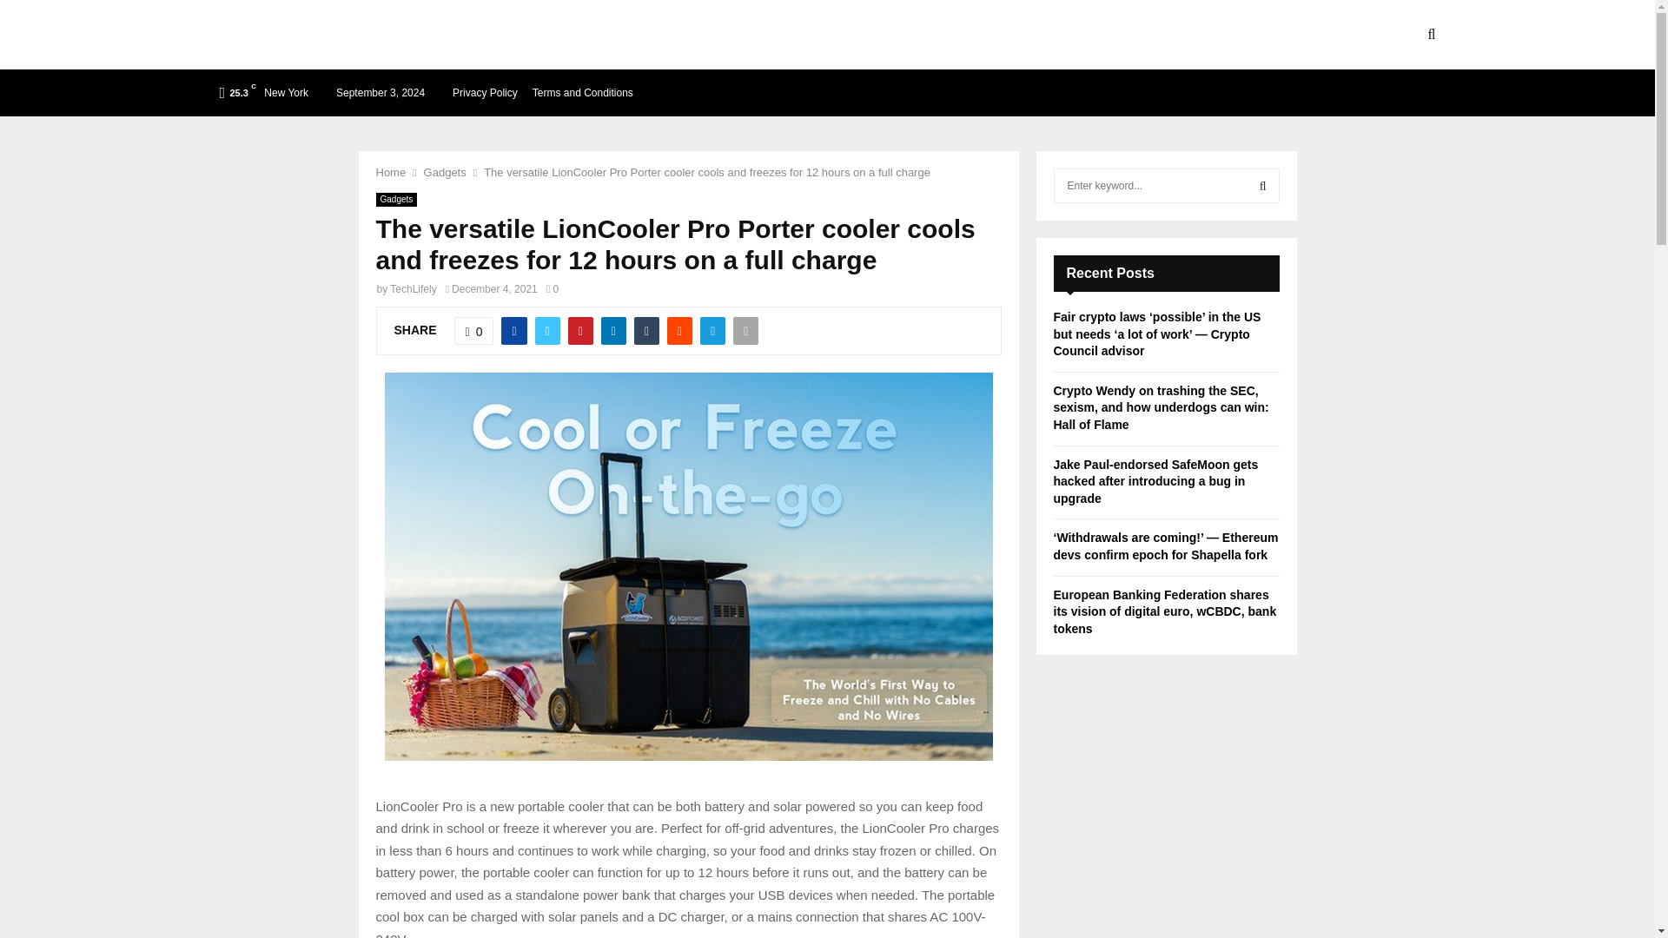  I want to click on Like, so click(473, 331).